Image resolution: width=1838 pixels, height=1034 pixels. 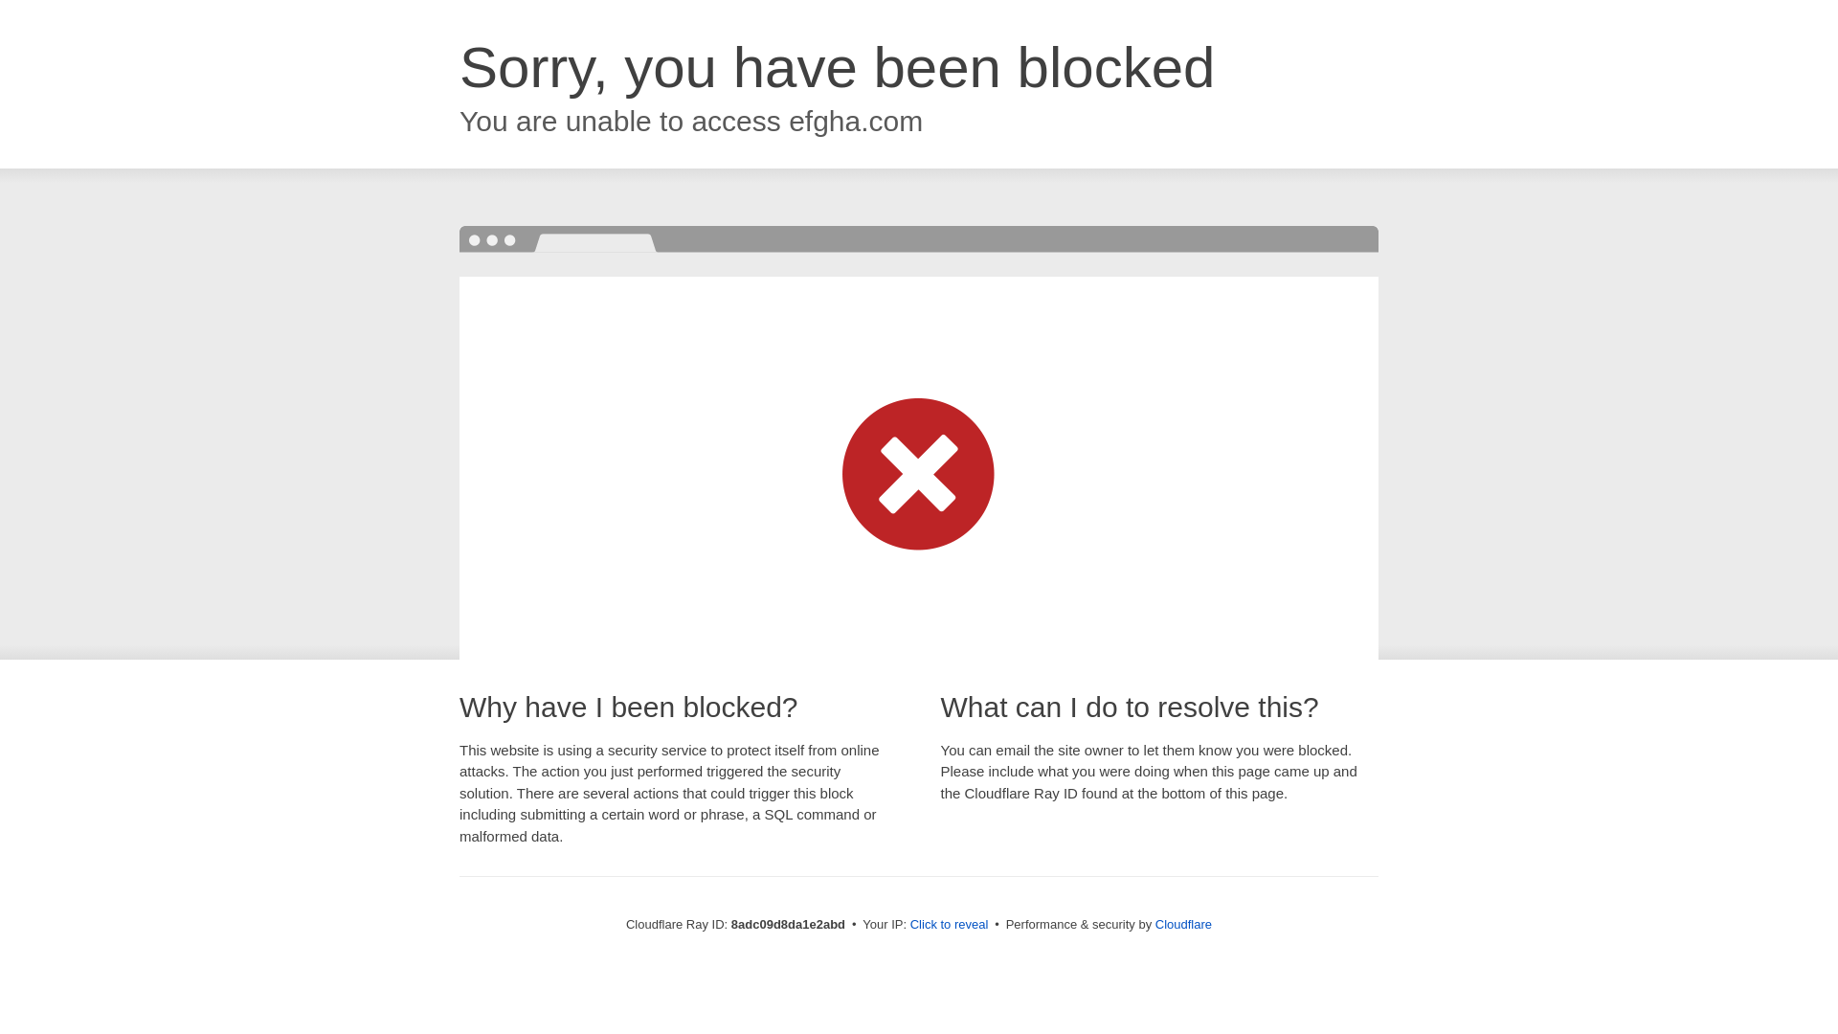 What do you see at coordinates (949, 925) in the screenshot?
I see `Click to reveal` at bounding box center [949, 925].